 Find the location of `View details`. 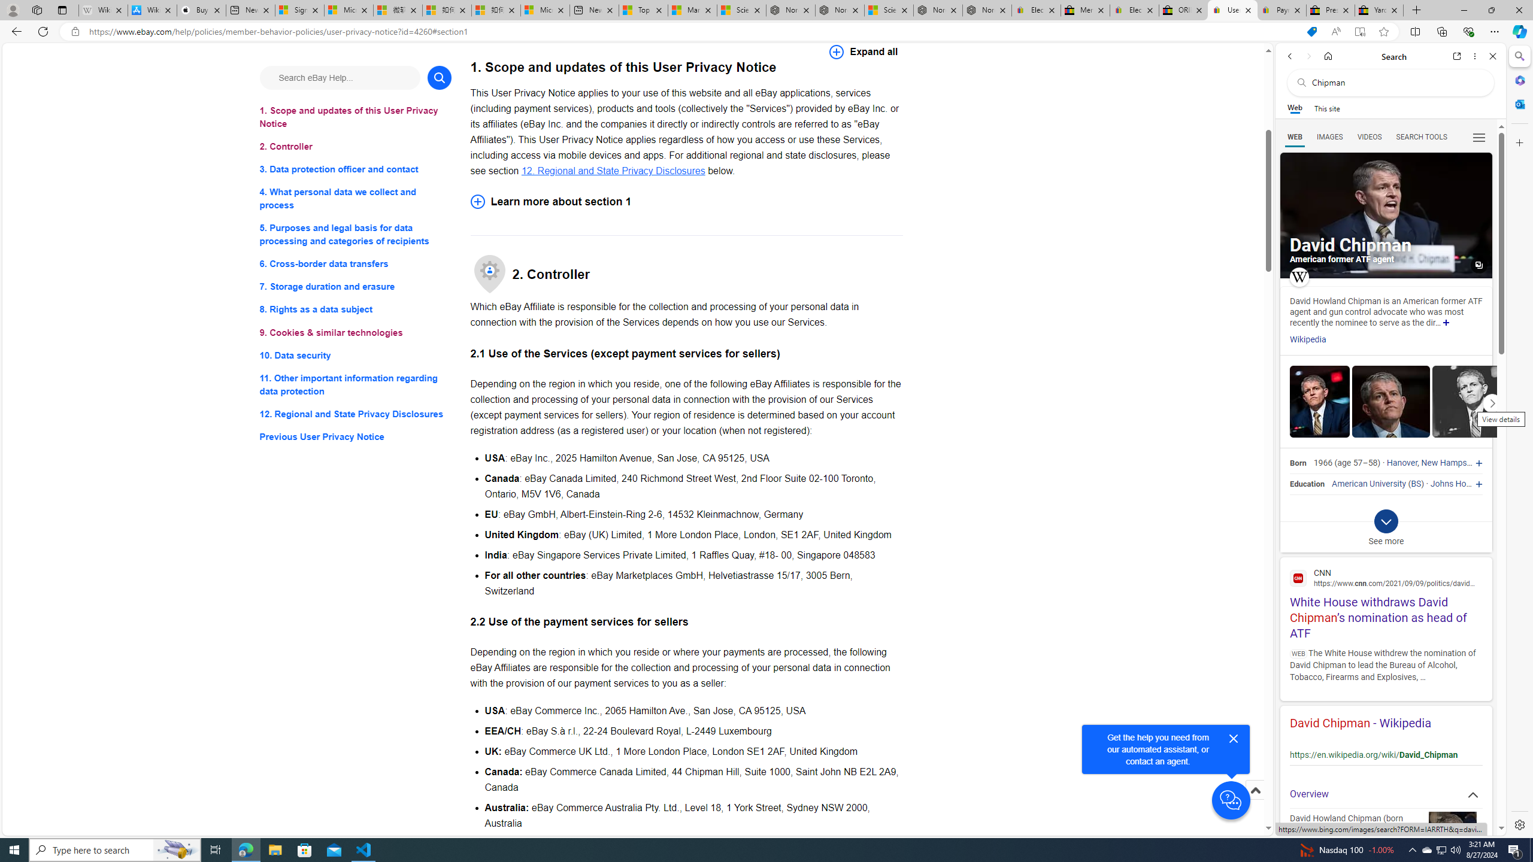

View details is located at coordinates (1471, 402).